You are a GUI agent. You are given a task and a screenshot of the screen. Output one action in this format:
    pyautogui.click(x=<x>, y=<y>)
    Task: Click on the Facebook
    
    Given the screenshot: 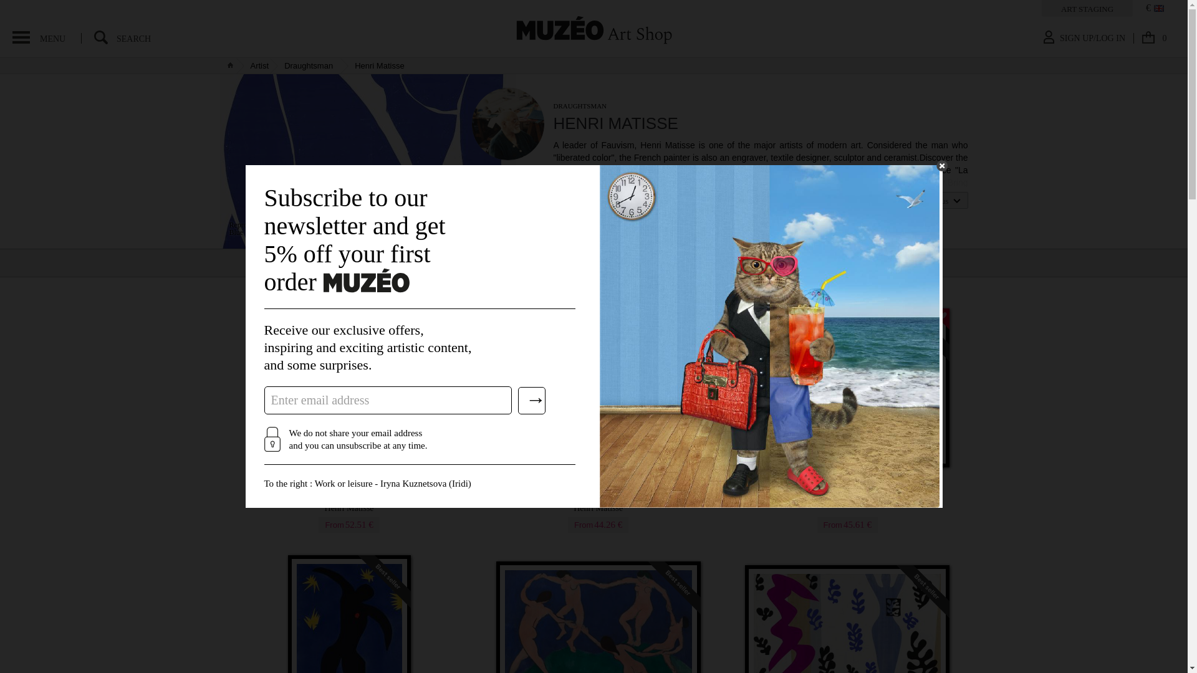 What is the action you would take?
    pyautogui.click(x=308, y=66)
    